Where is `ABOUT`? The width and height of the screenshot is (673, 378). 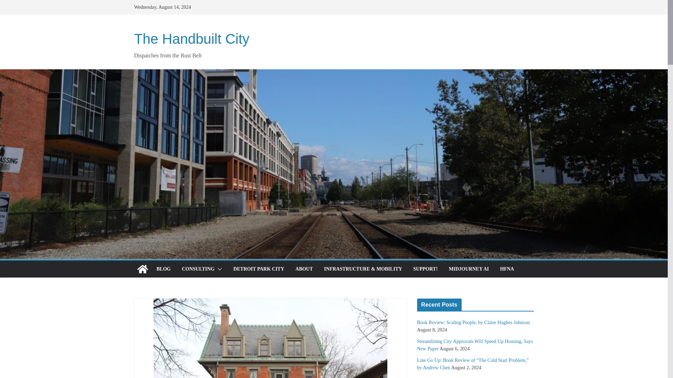
ABOUT is located at coordinates (304, 269).